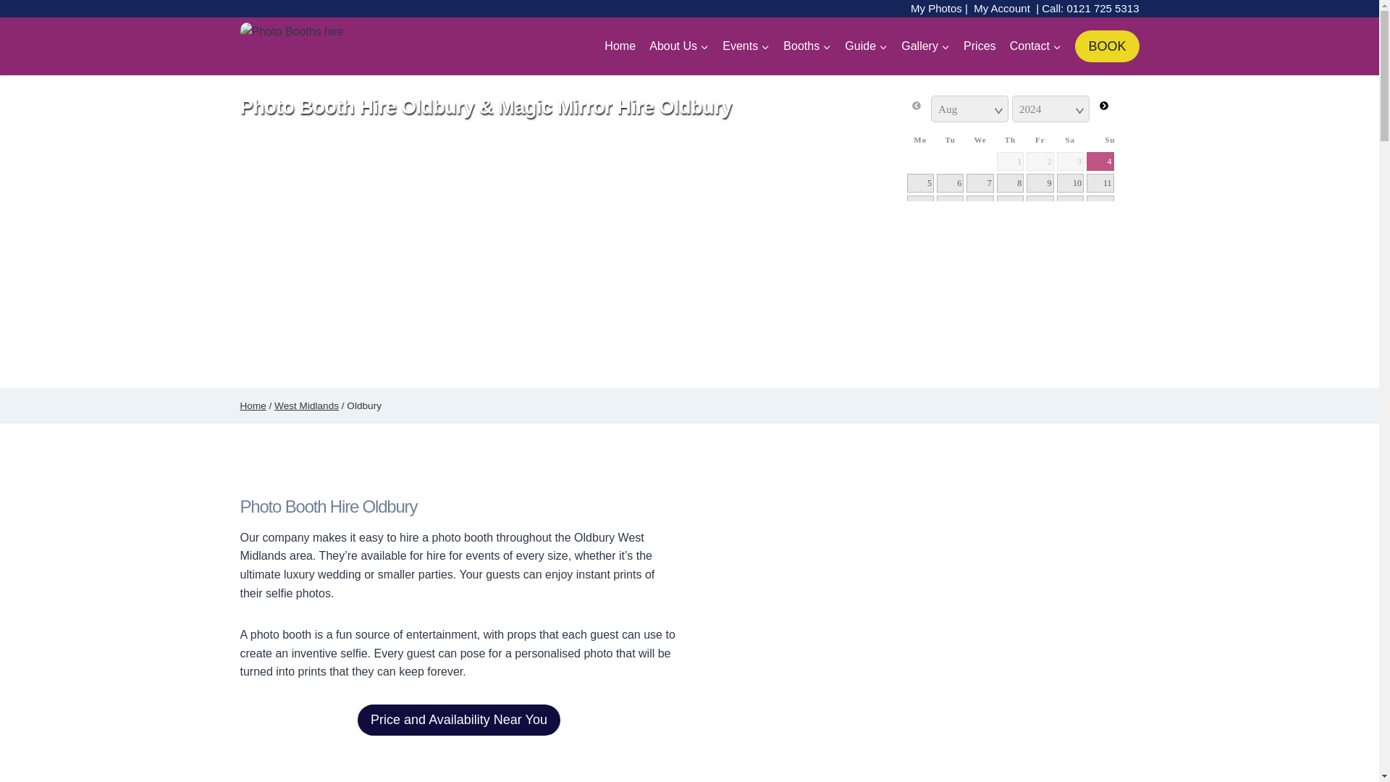 This screenshot has height=782, width=1390. I want to click on Gallery, so click(926, 46).